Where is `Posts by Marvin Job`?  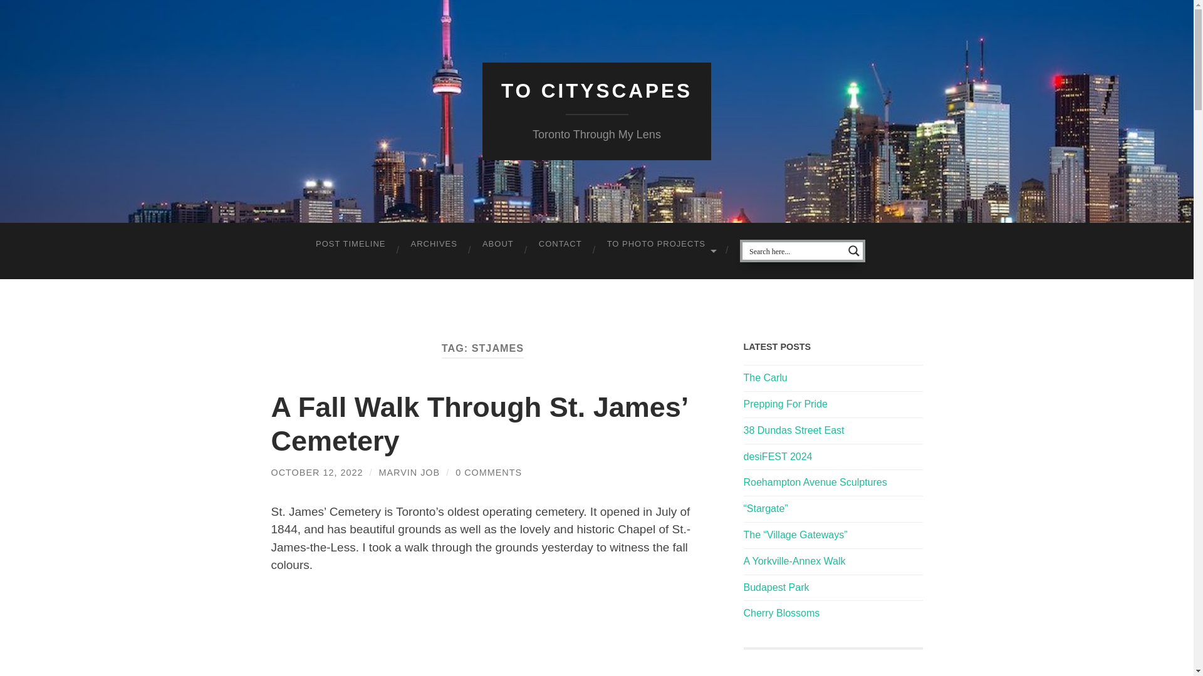
Posts by Marvin Job is located at coordinates (409, 472).